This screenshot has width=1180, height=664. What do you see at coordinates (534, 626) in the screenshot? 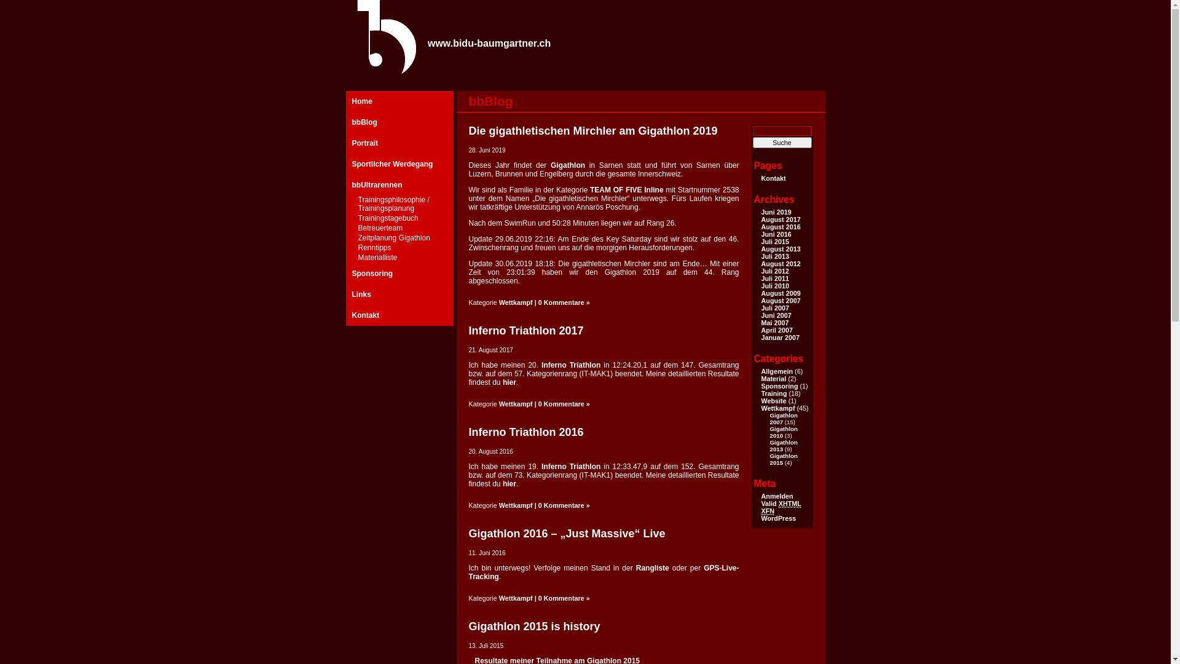
I see `Gigathlon 2015 is history` at bounding box center [534, 626].